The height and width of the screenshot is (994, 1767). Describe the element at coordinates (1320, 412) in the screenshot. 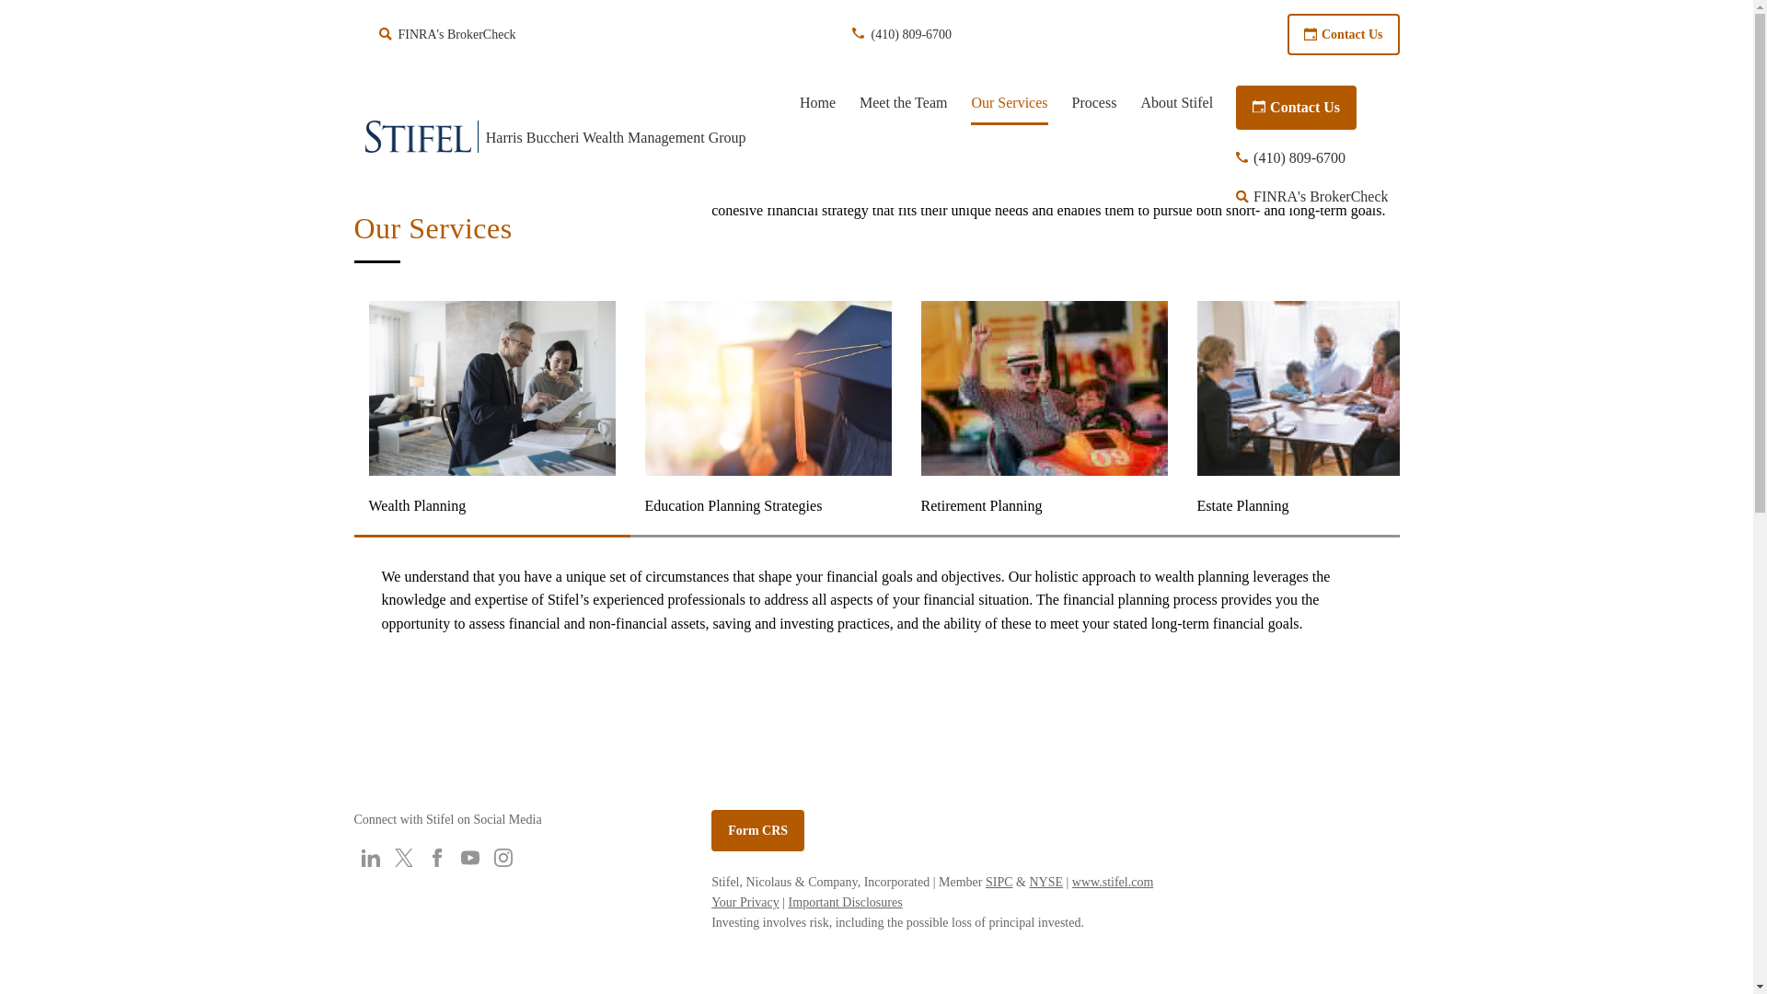

I see `Estate Planning` at that location.